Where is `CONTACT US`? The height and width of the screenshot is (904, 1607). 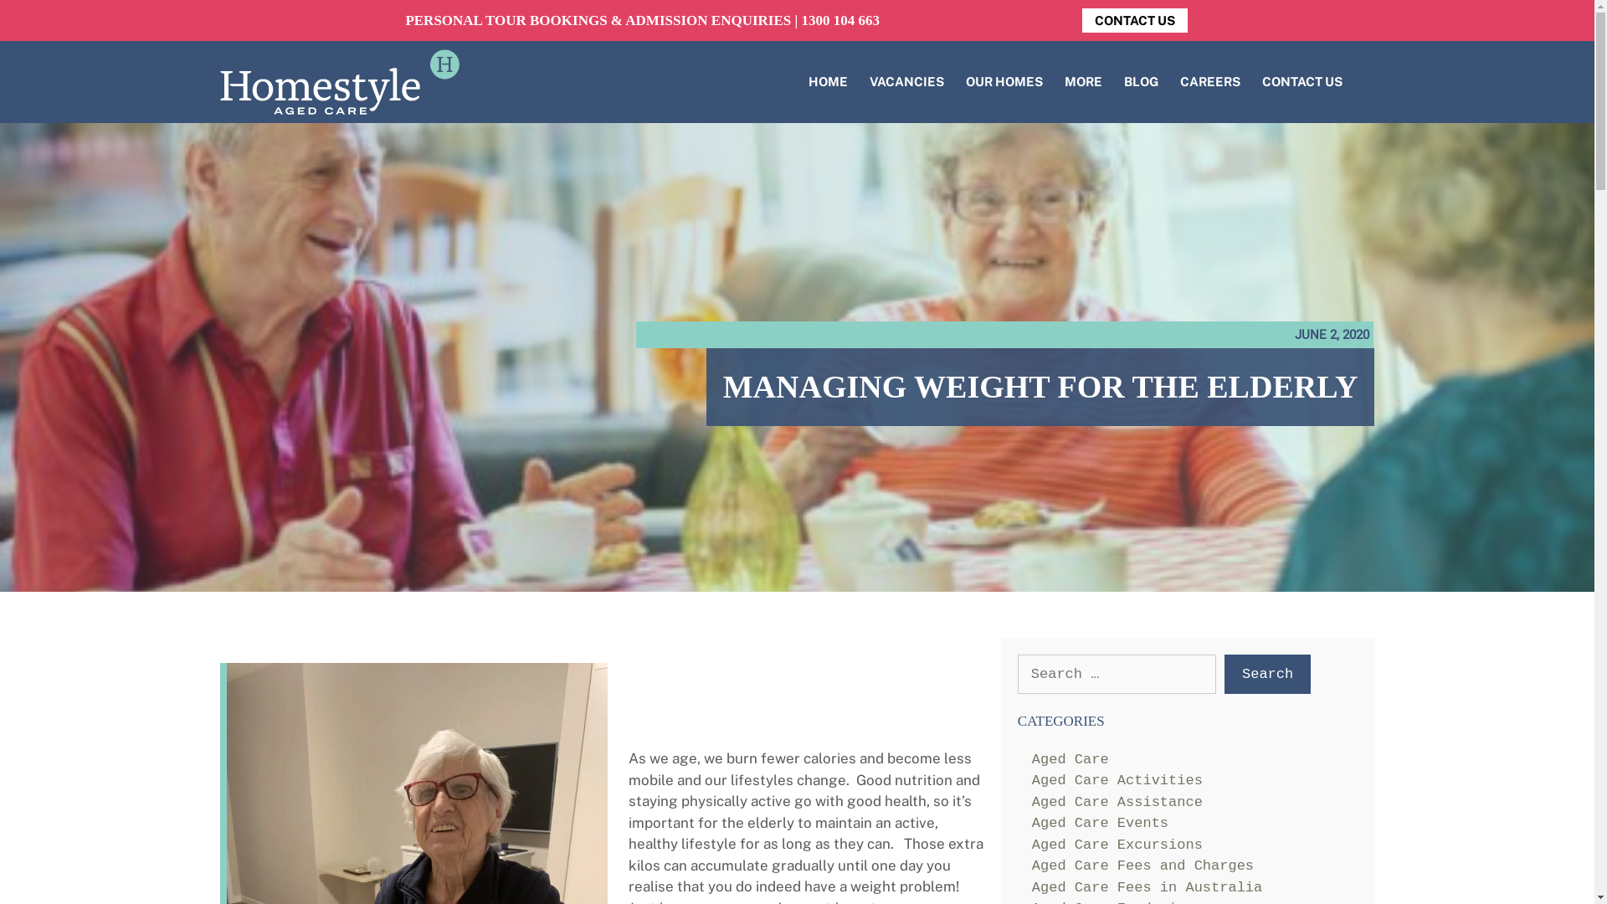 CONTACT US is located at coordinates (1135, 20).